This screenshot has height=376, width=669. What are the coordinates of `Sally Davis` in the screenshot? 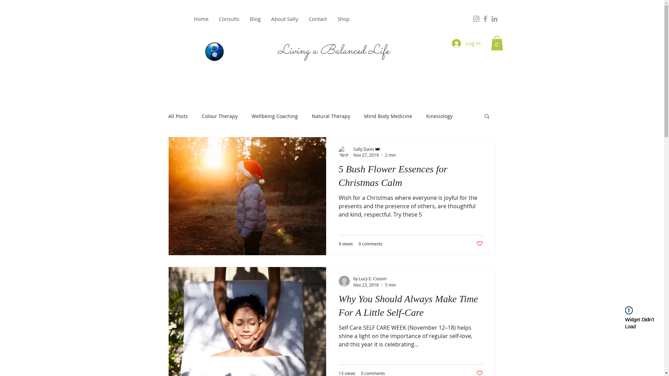 It's located at (374, 149).